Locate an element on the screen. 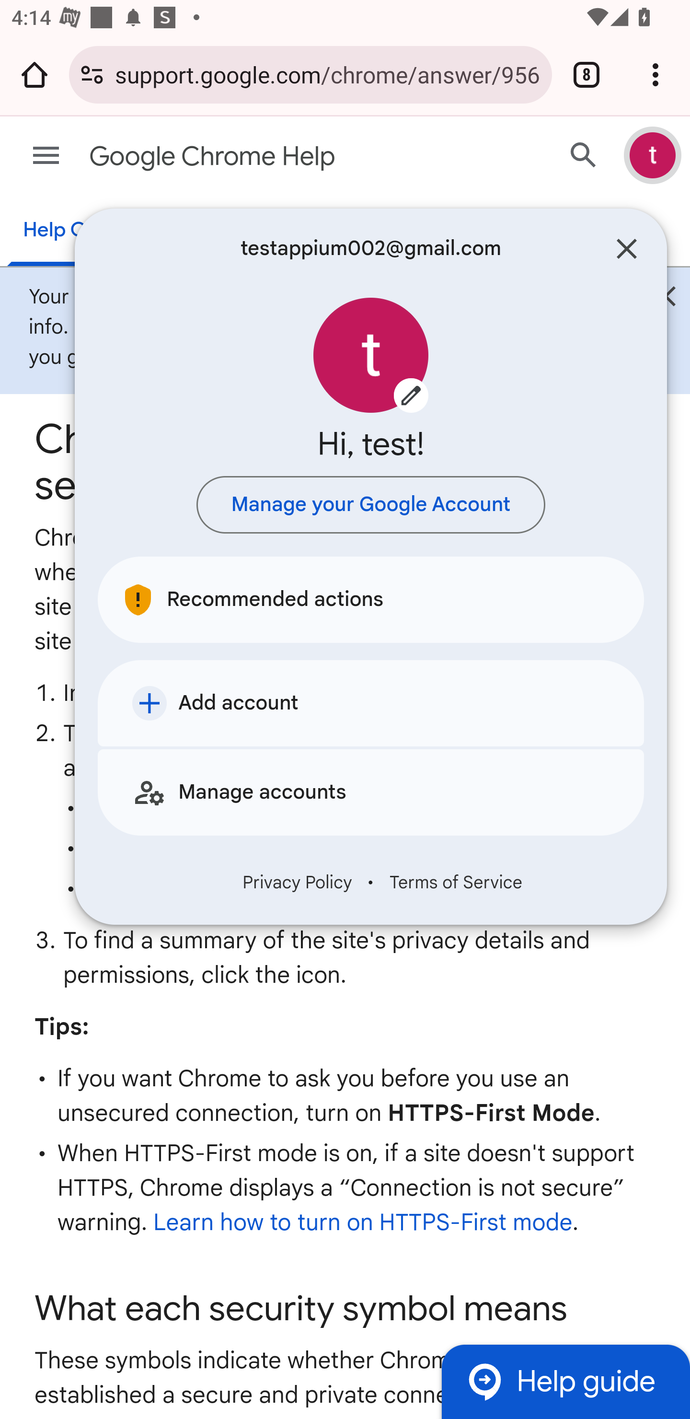  Main menu is located at coordinates (46, 155).